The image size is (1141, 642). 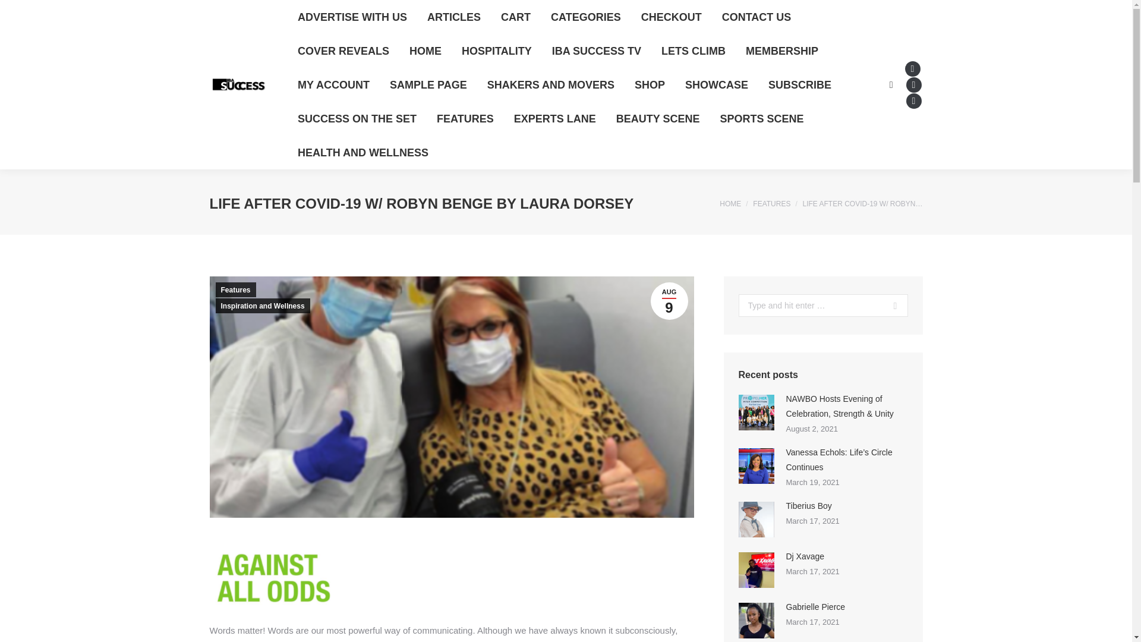 I want to click on ADVERTISE WITH US, so click(x=352, y=17).